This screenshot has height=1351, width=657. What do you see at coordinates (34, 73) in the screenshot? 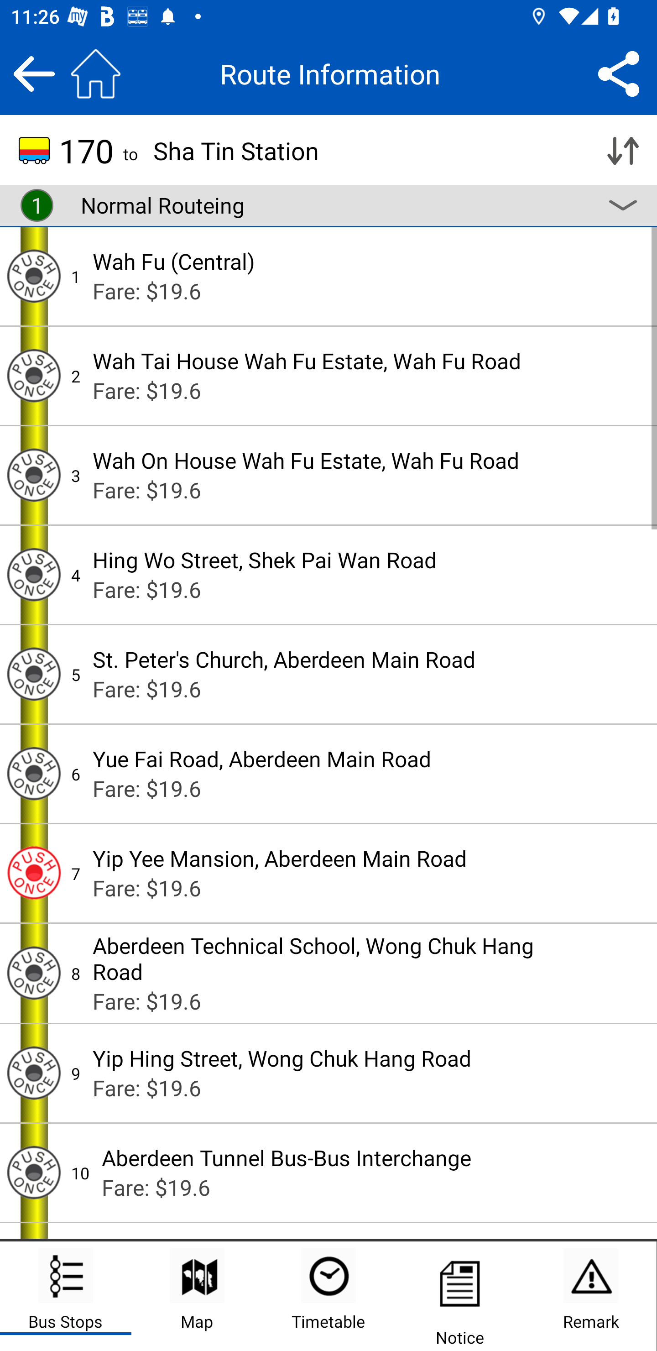
I see `Back` at bounding box center [34, 73].